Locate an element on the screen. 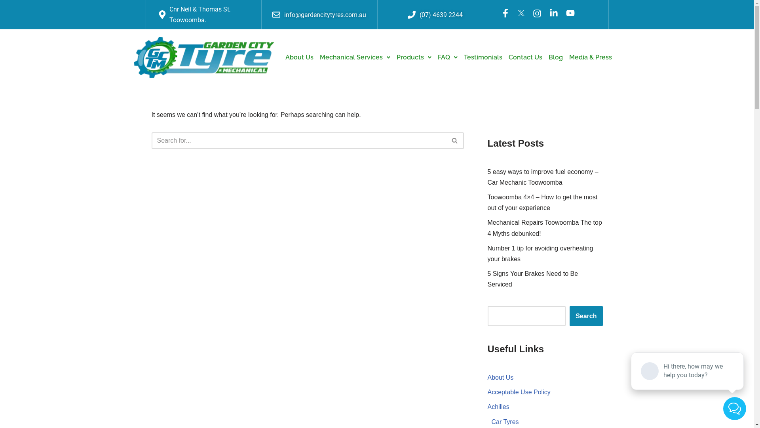  x is located at coordinates (521, 13).